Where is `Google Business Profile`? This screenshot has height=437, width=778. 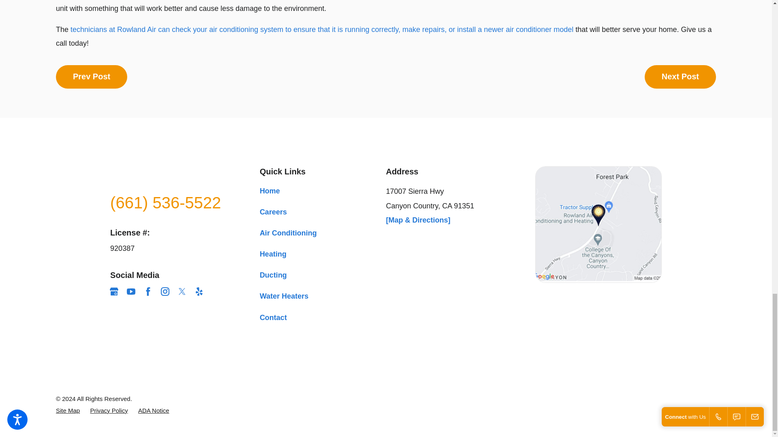
Google Business Profile is located at coordinates (113, 291).